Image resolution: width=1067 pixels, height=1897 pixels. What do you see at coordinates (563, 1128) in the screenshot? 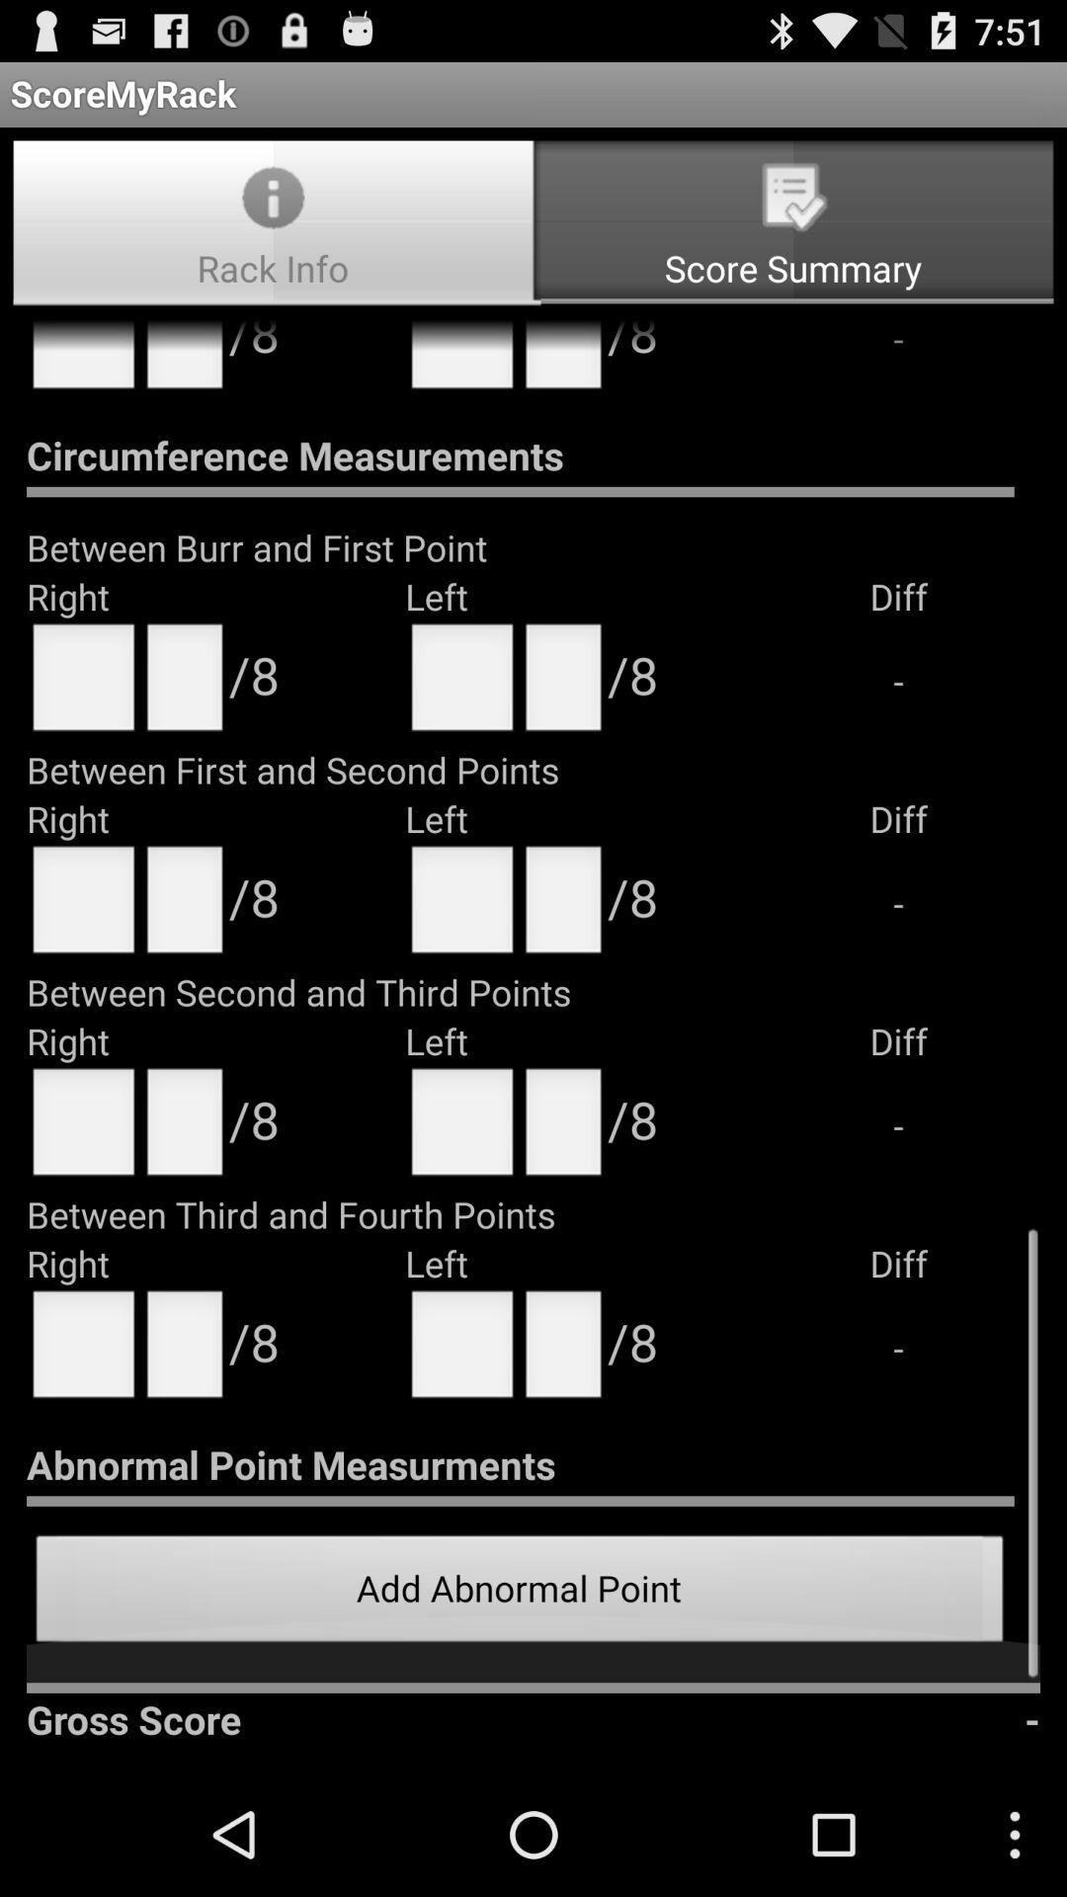
I see `select the text field before 8 under left in between second and third points` at bounding box center [563, 1128].